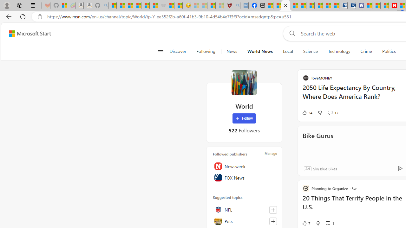 The height and width of the screenshot is (228, 406). Describe the element at coordinates (162, 6) in the screenshot. I see `Combat Siege - Sleeping` at that location.